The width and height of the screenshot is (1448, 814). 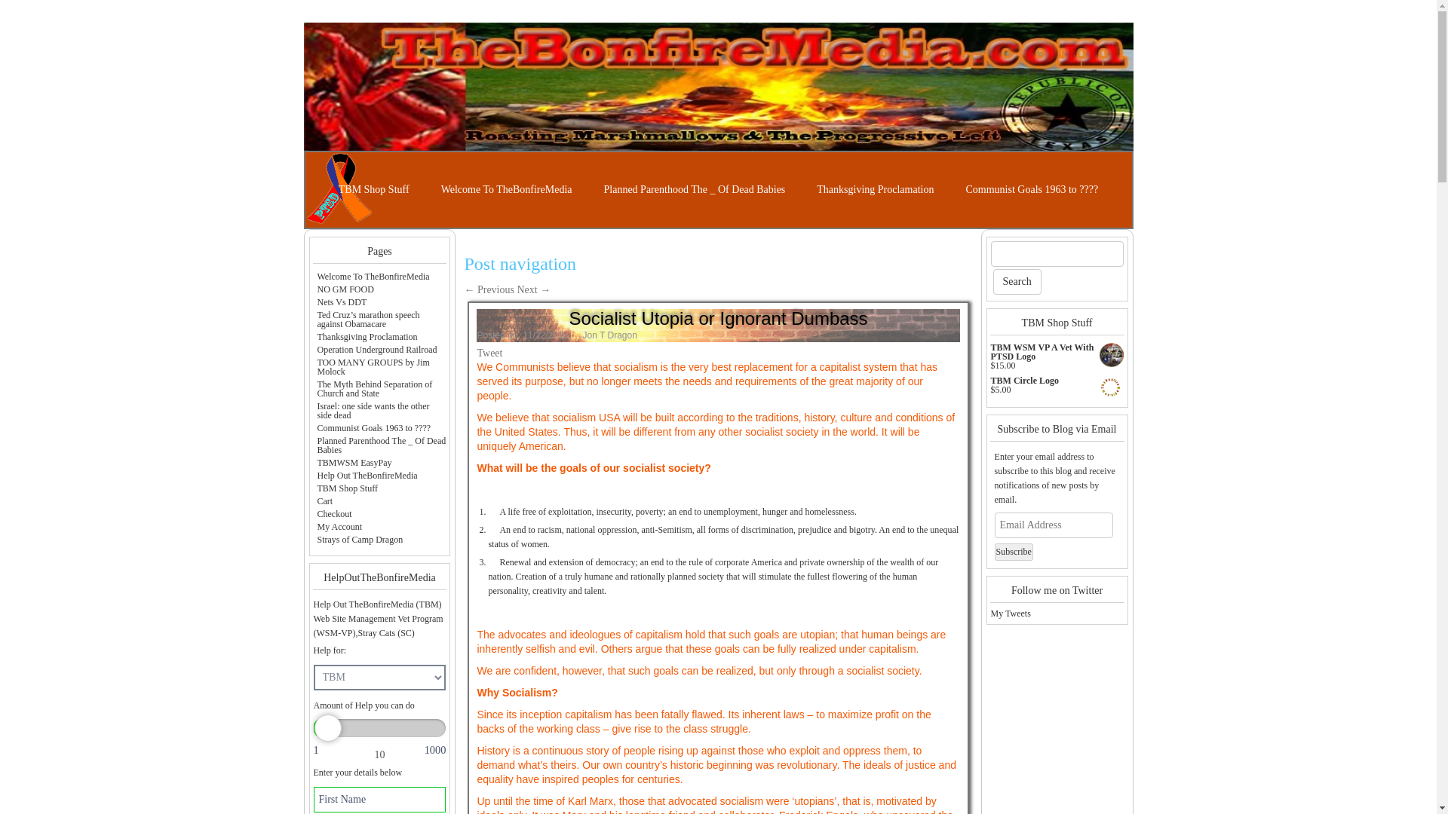 I want to click on TBM Shop Stuff, so click(x=347, y=488).